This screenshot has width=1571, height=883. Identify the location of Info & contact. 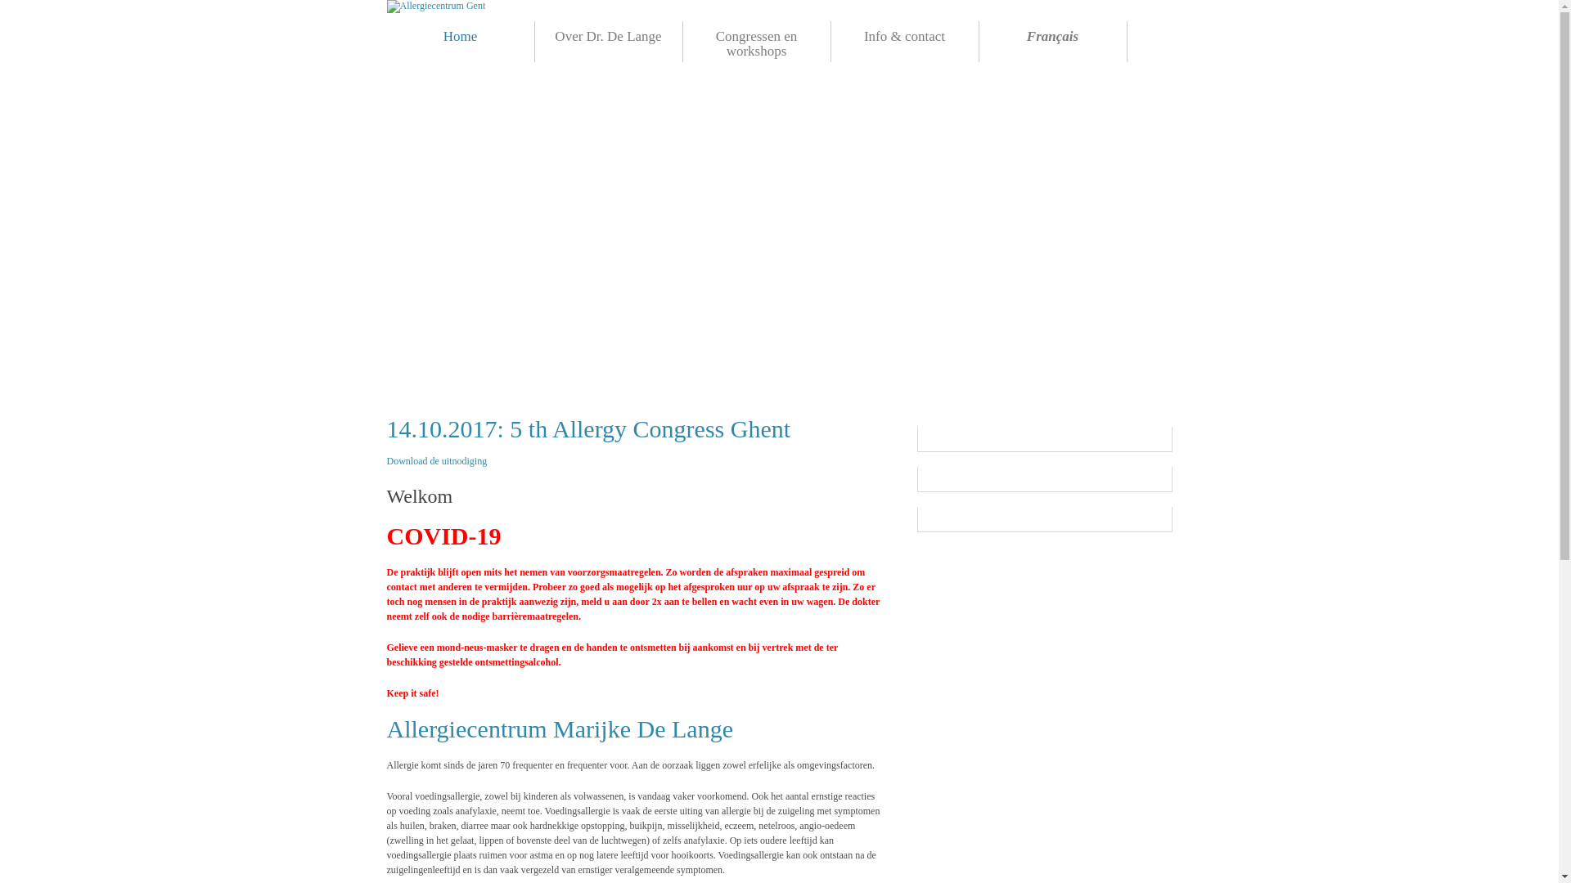
(905, 42).